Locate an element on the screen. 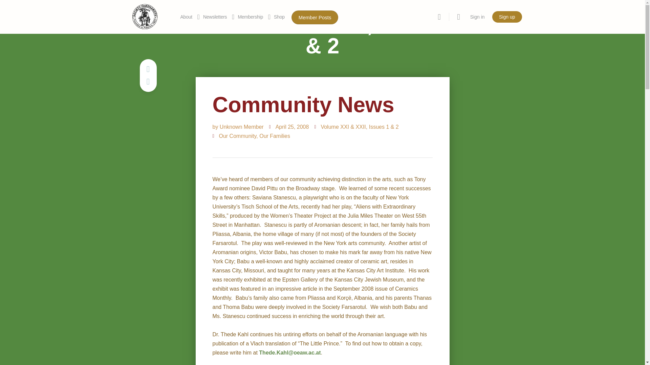 The image size is (650, 365). Membership is located at coordinates (251, 17).